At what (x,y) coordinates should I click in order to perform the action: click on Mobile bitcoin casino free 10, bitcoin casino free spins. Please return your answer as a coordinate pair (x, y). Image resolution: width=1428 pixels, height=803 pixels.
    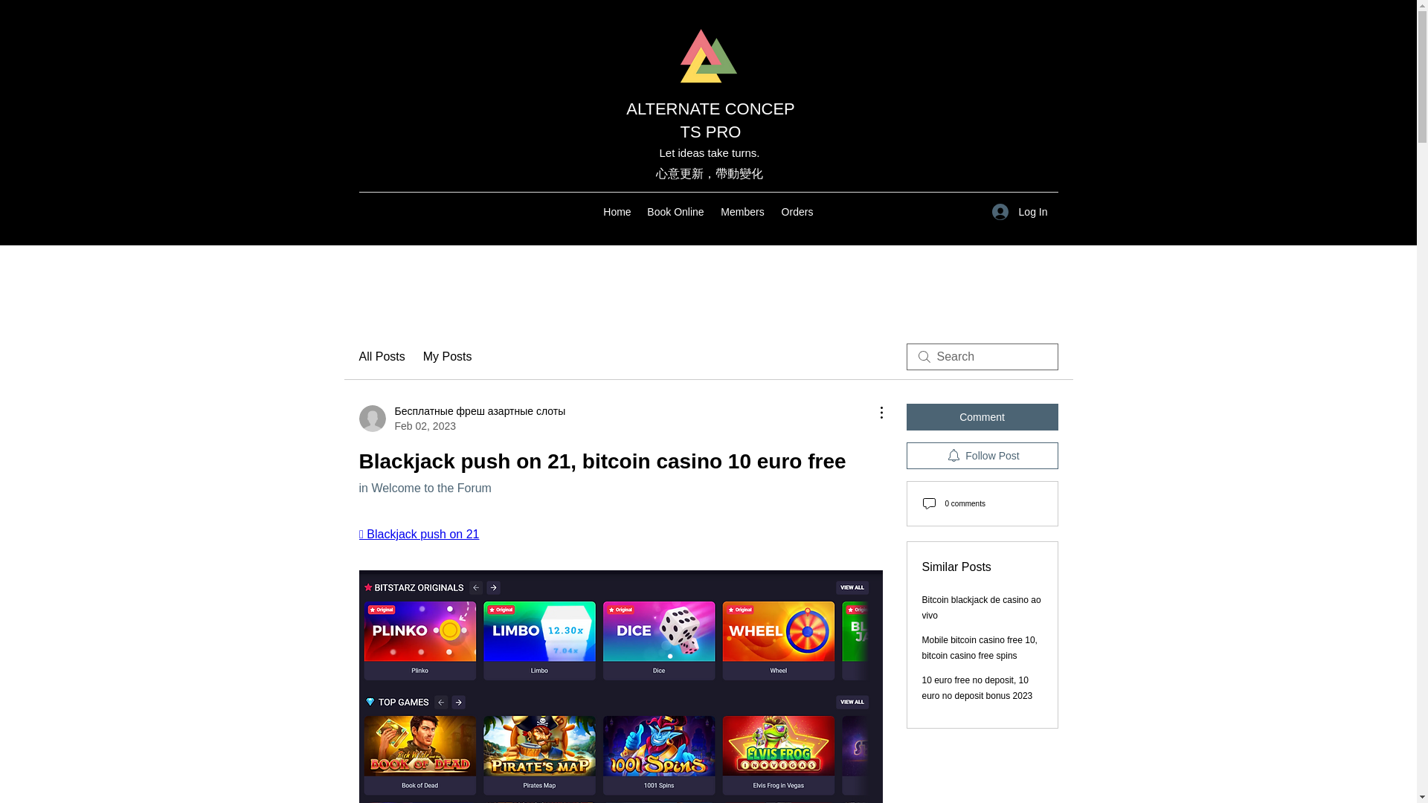
    Looking at the image, I should click on (980, 648).